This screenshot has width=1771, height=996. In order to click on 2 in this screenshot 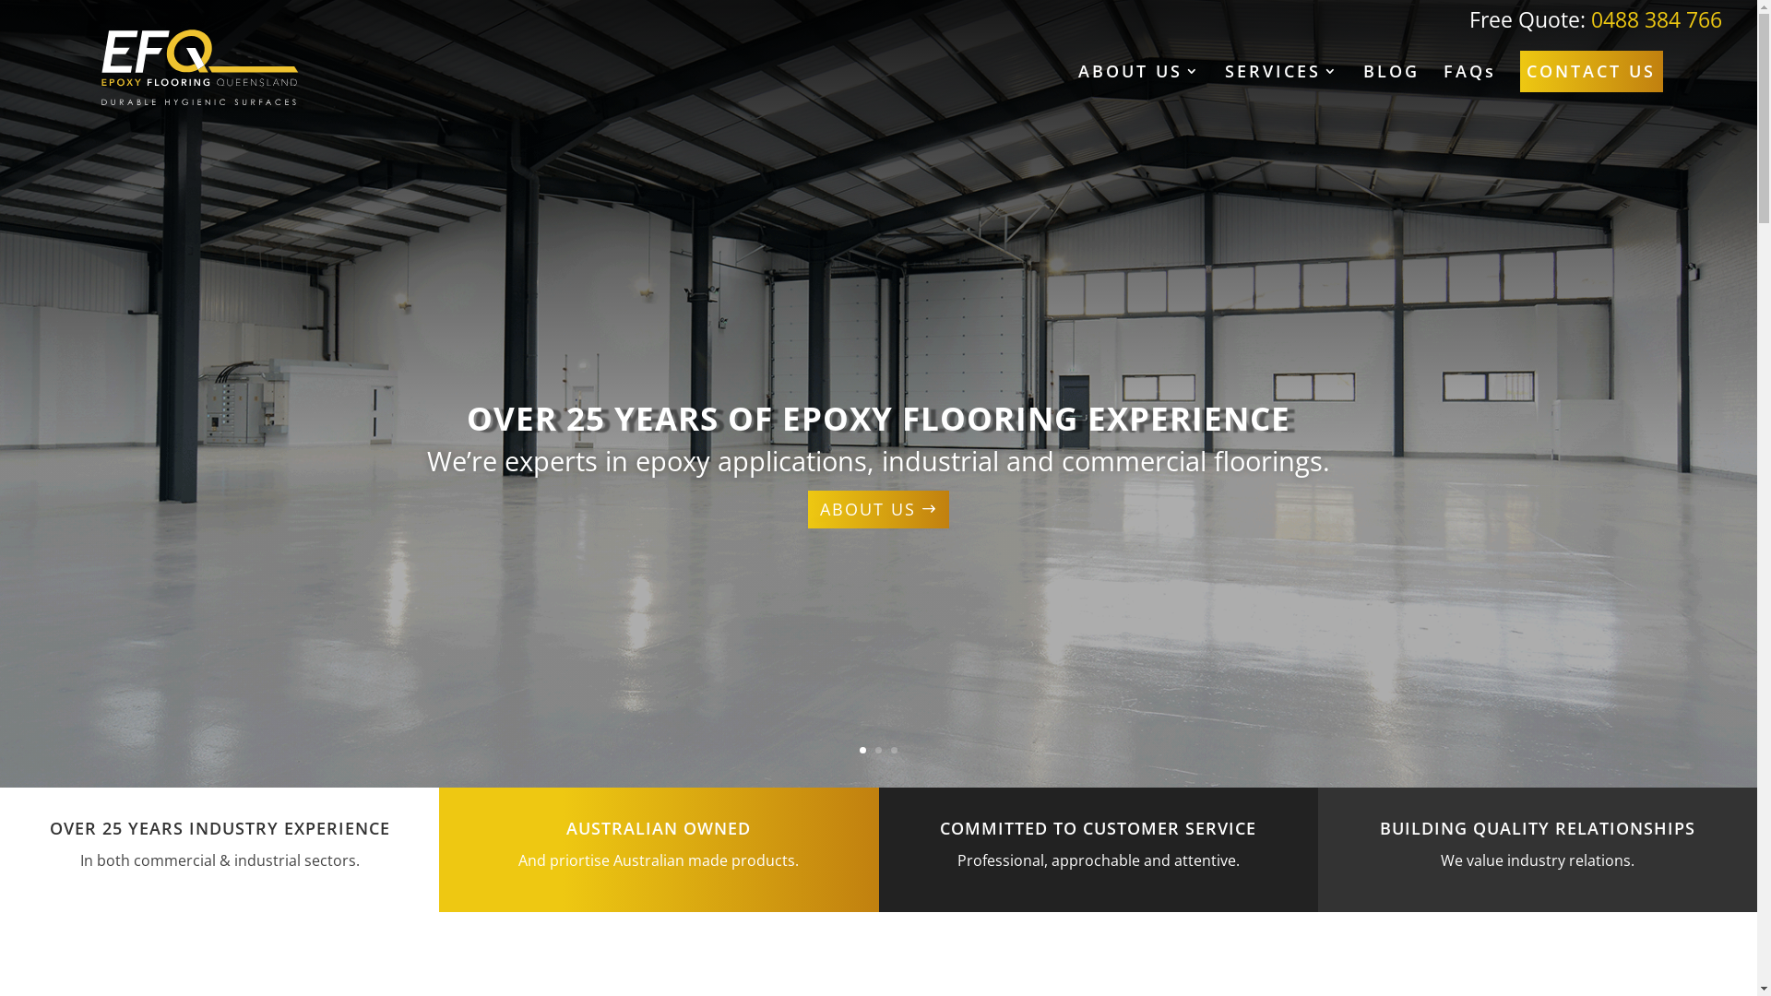, I will do `click(878, 751)`.